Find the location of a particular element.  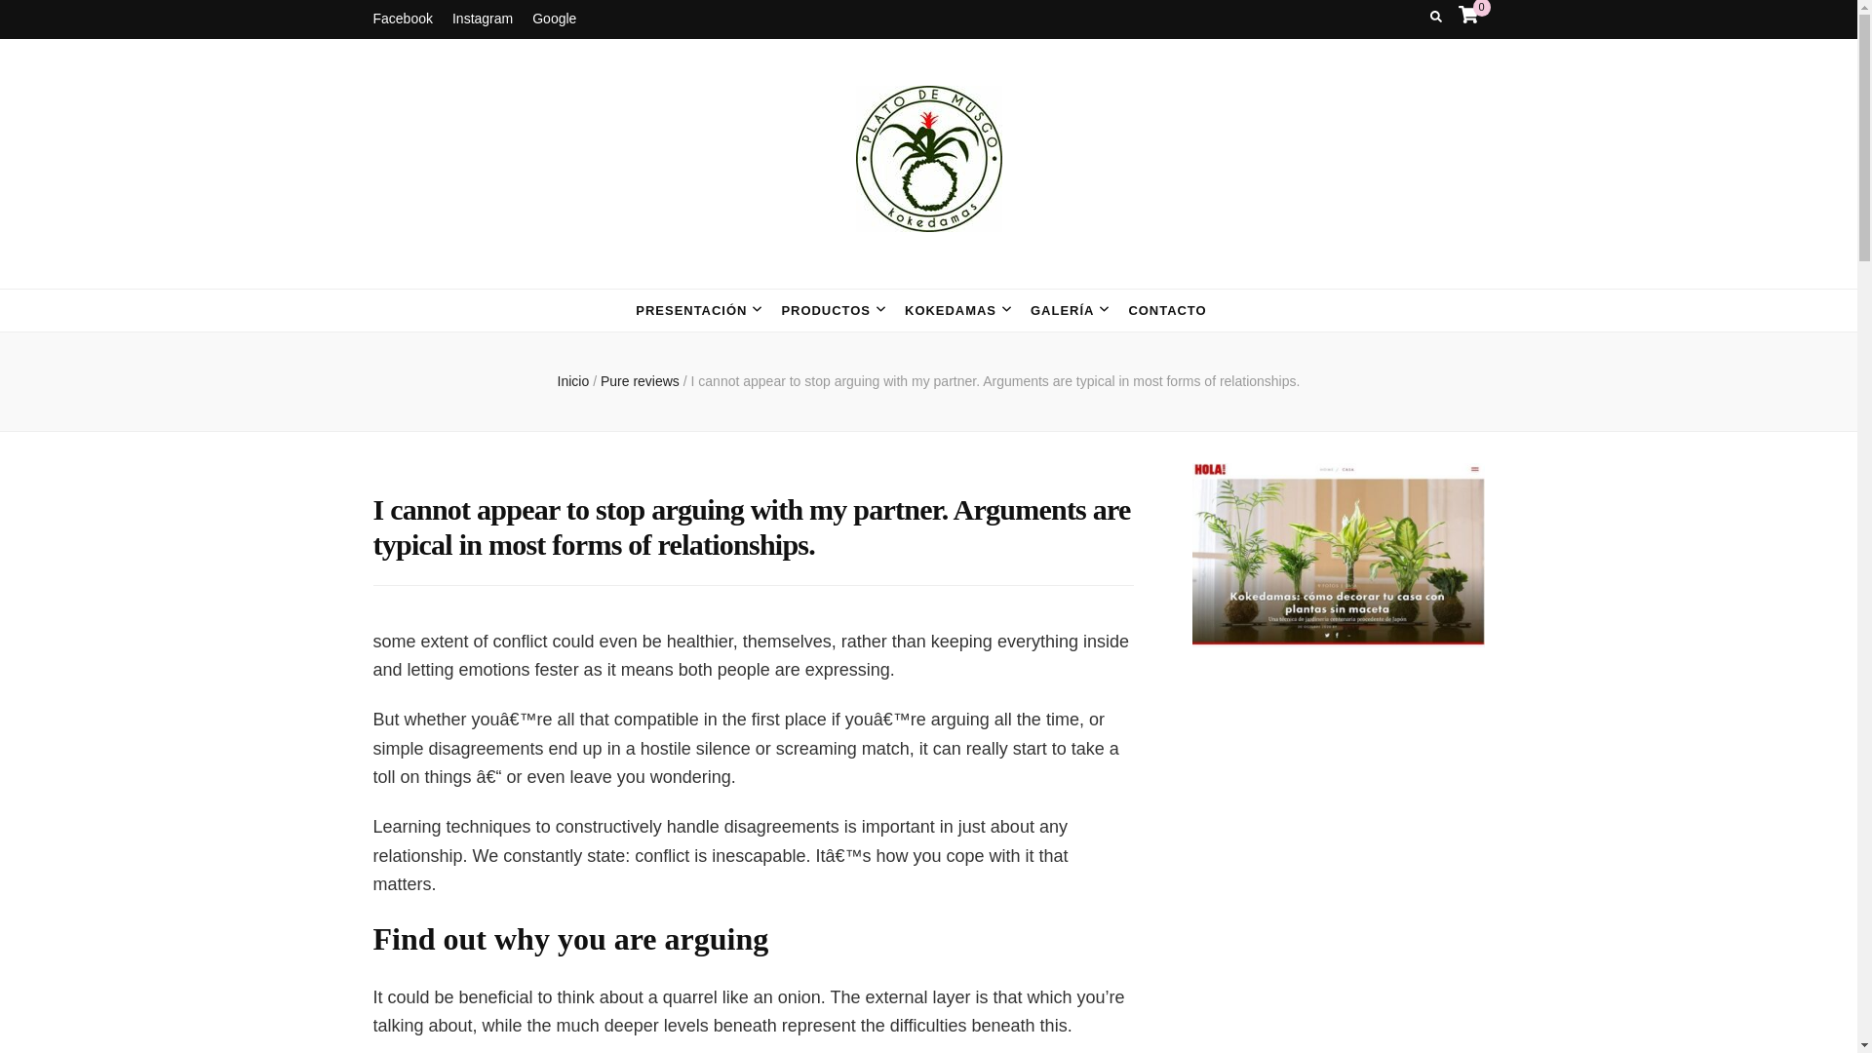

KOKEDAMAS is located at coordinates (950, 310).